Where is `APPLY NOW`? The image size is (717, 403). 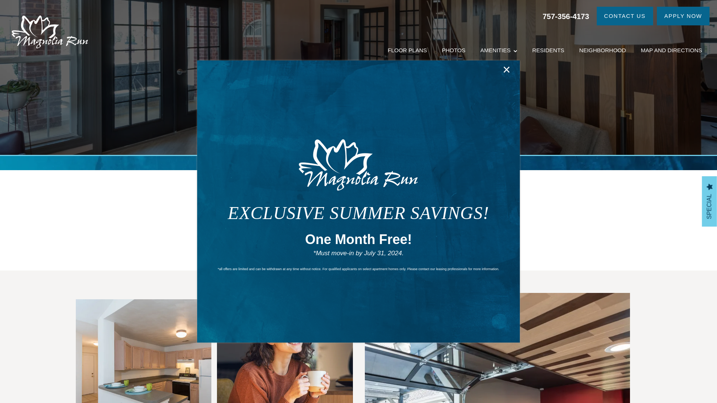 APPLY NOW is located at coordinates (683, 16).